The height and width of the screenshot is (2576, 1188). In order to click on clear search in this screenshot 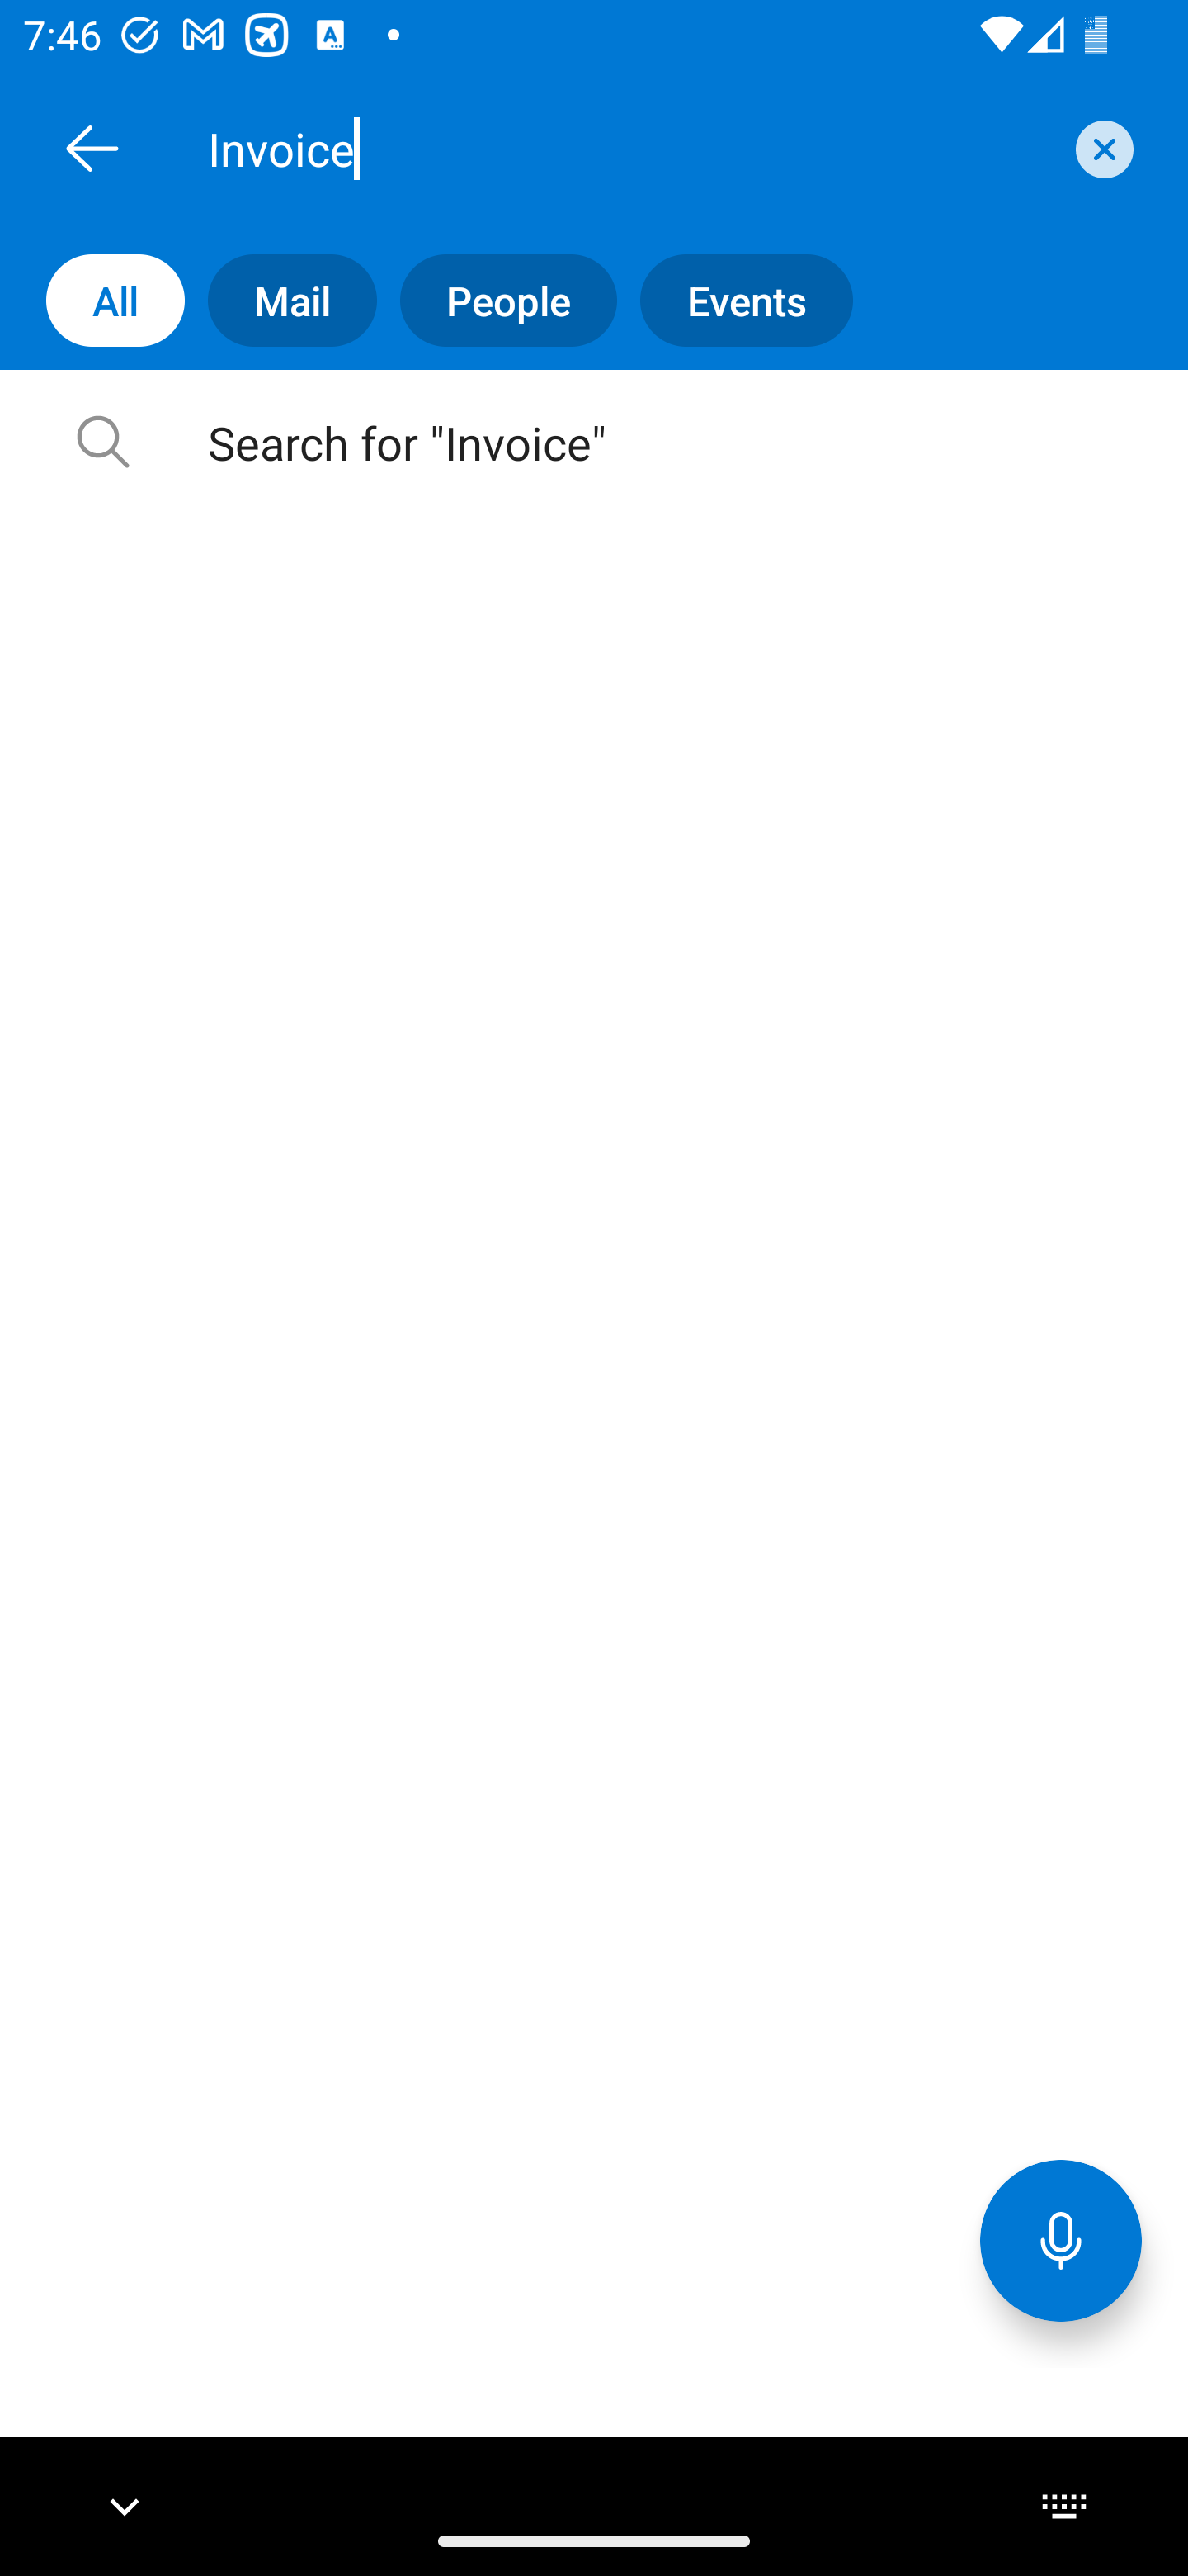, I will do `click(1101, 149)`.